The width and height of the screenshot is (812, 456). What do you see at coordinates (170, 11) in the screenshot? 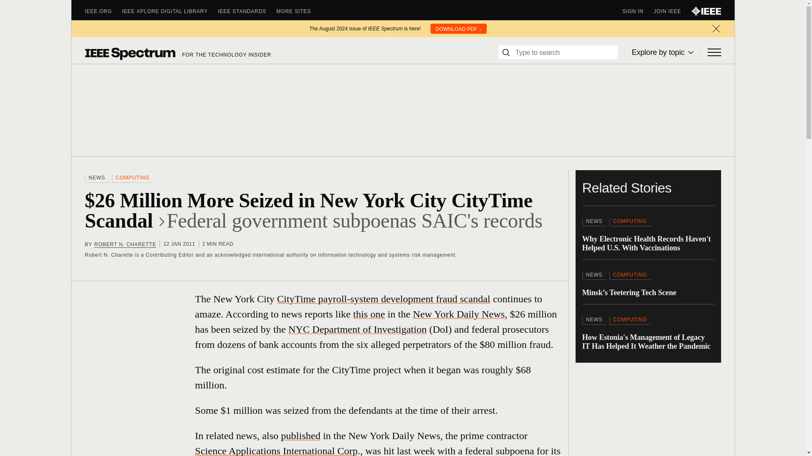
I see `IEEE XPLORE DIGITAL LIBRARY` at bounding box center [170, 11].